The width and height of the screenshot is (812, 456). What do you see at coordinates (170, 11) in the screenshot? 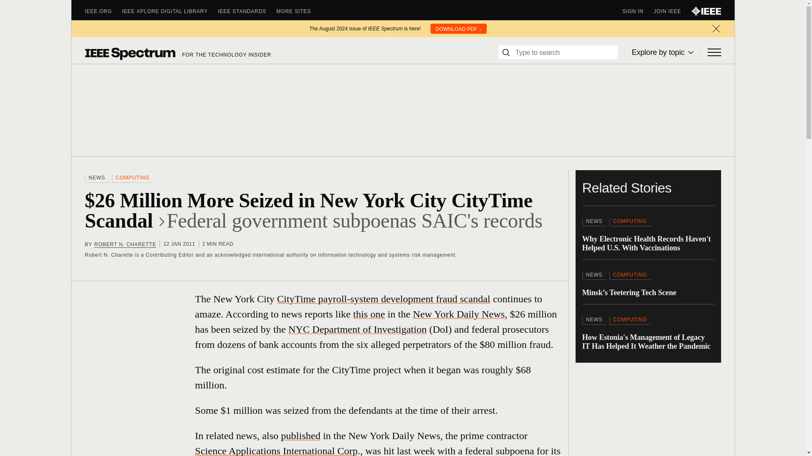
I see `IEEE XPLORE DIGITAL LIBRARY` at bounding box center [170, 11].